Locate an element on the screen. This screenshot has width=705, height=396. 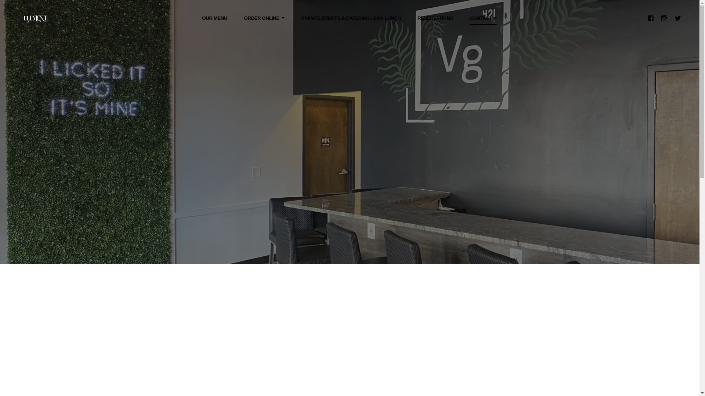
ORDER ONLINE is located at coordinates (264, 18).